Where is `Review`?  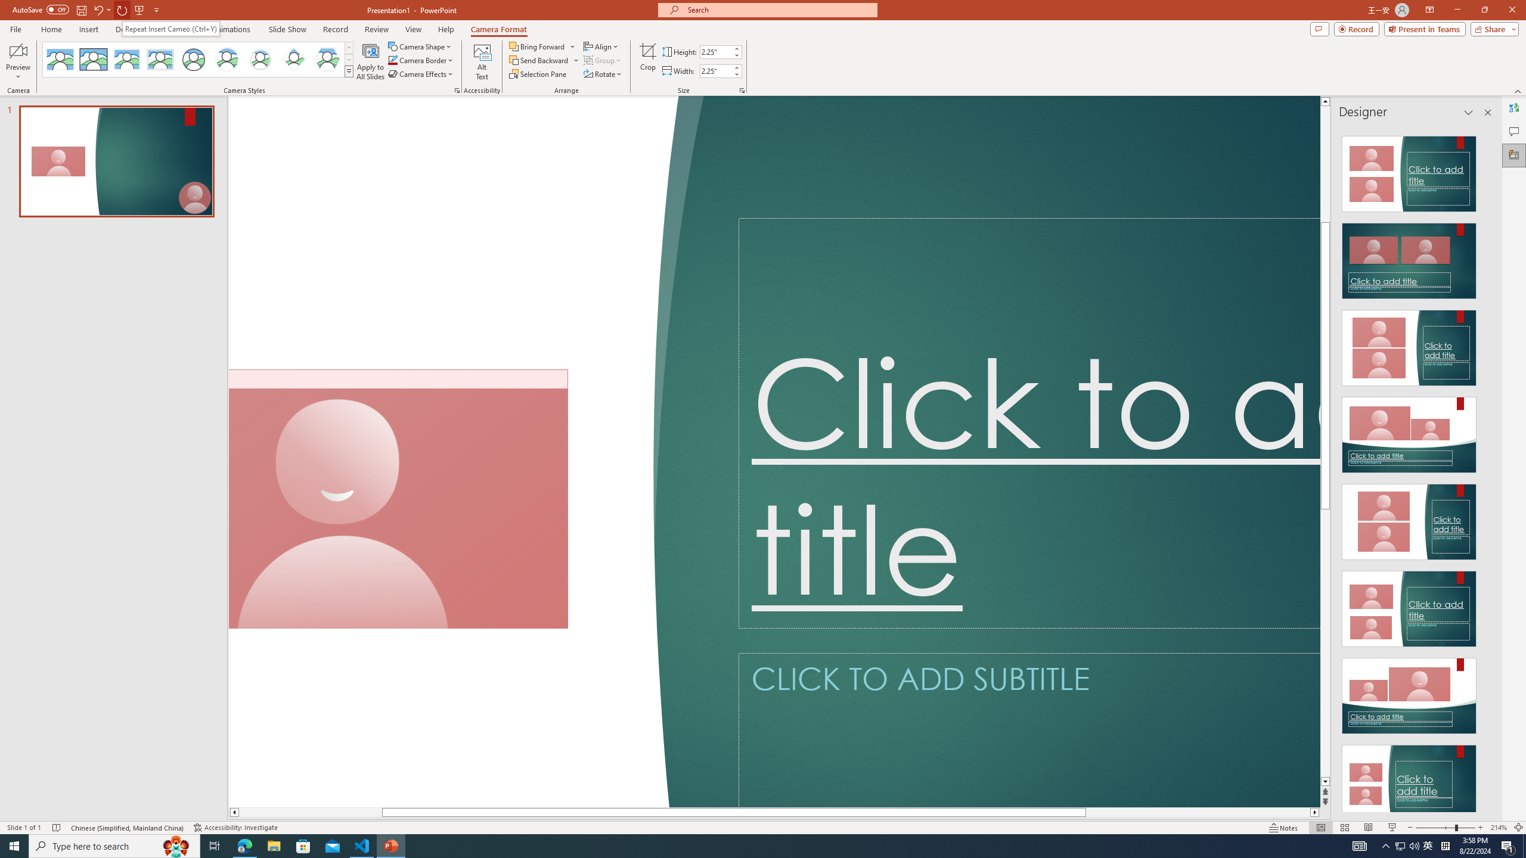 Review is located at coordinates (377, 29).